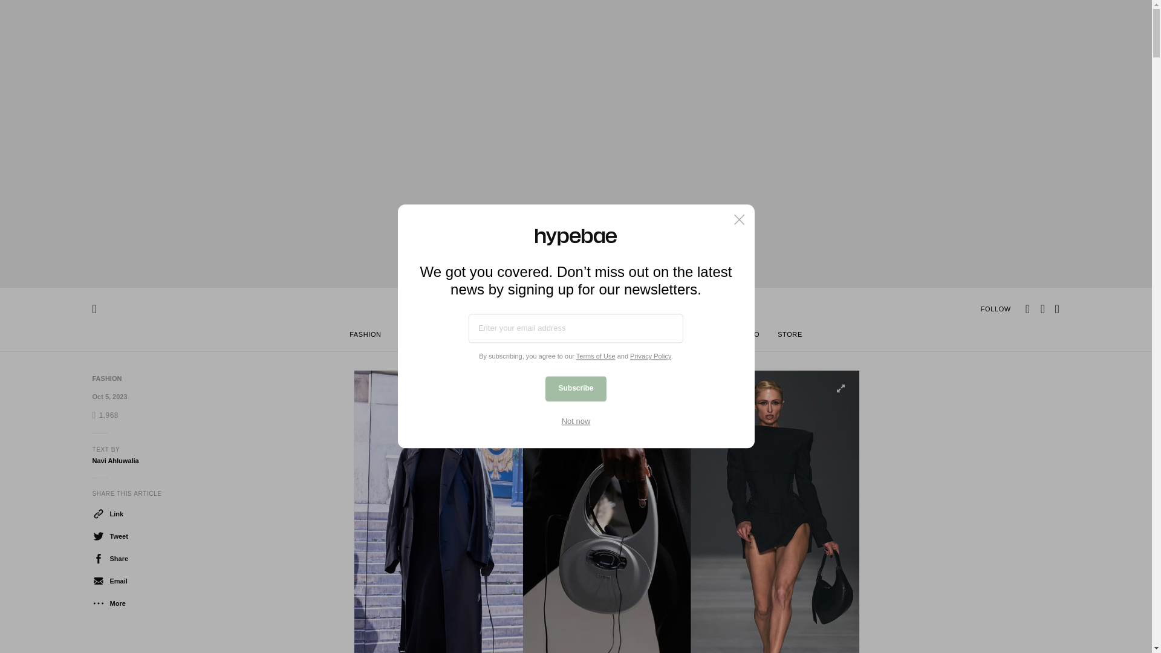  Describe the element at coordinates (106, 378) in the screenshot. I see `FASHION` at that location.